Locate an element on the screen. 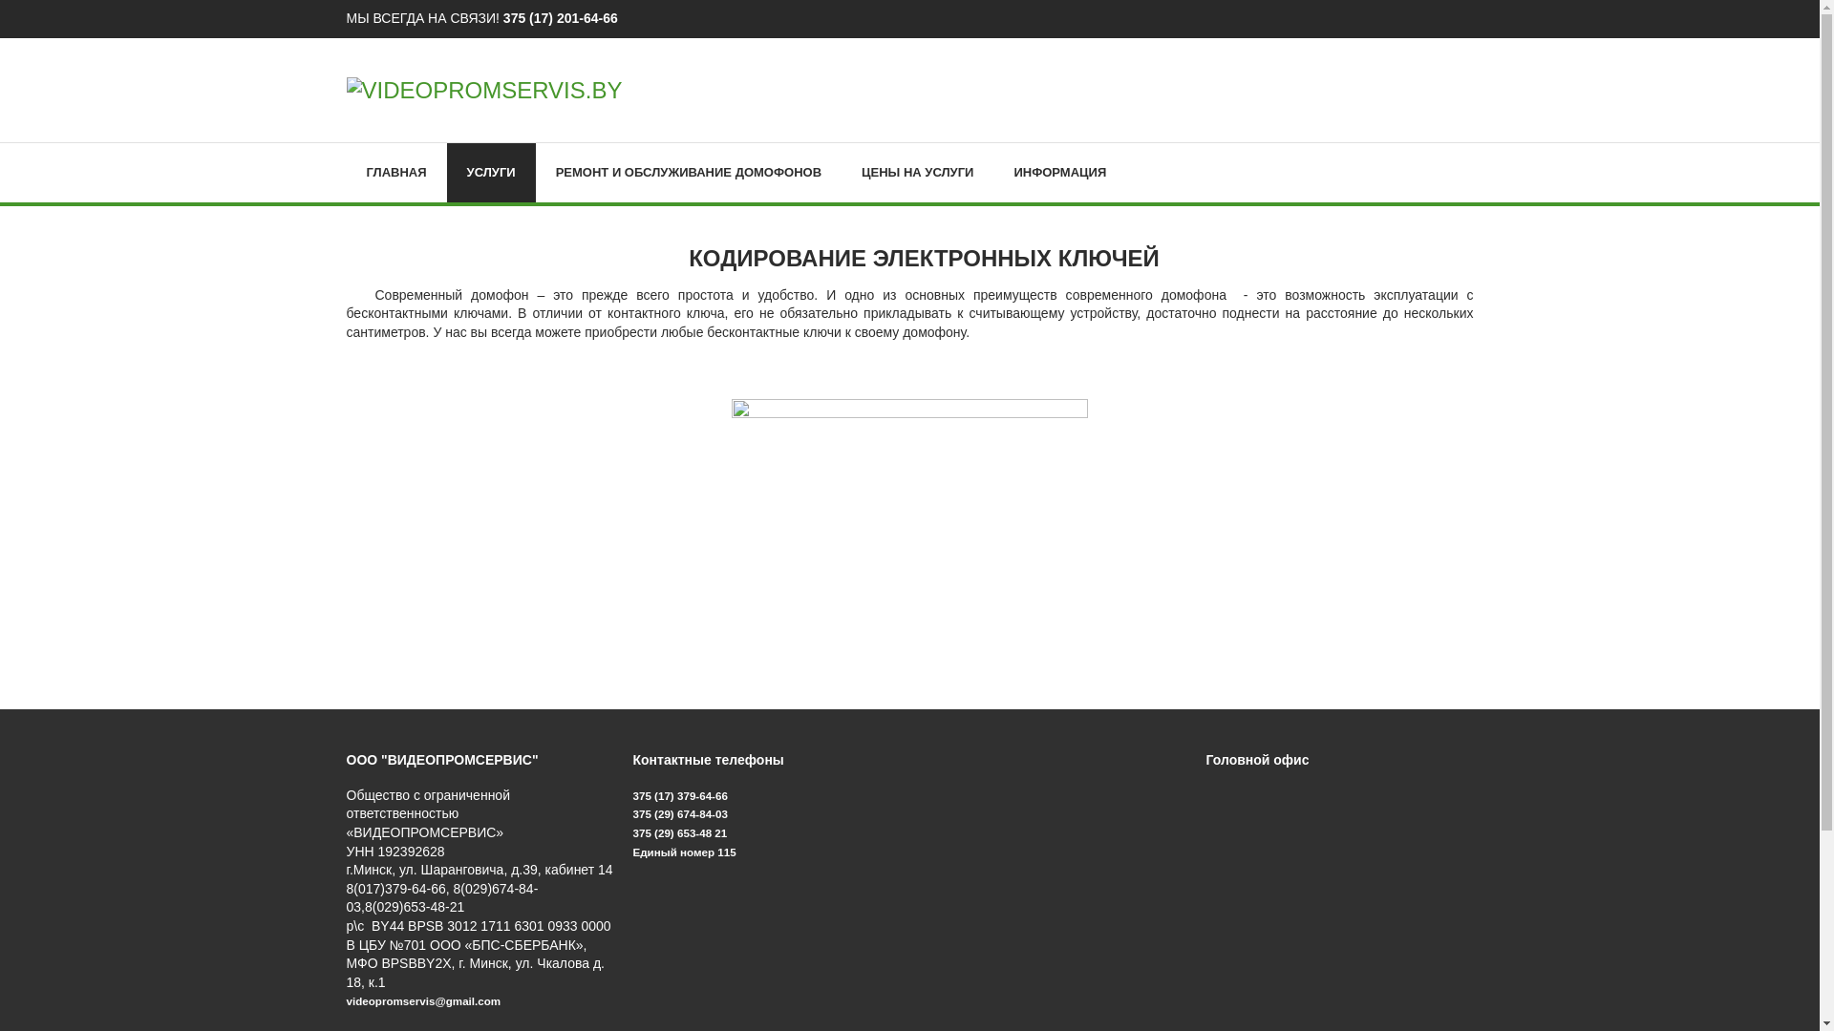 This screenshot has height=1031, width=1834. videopromservis.by is located at coordinates (483, 90).